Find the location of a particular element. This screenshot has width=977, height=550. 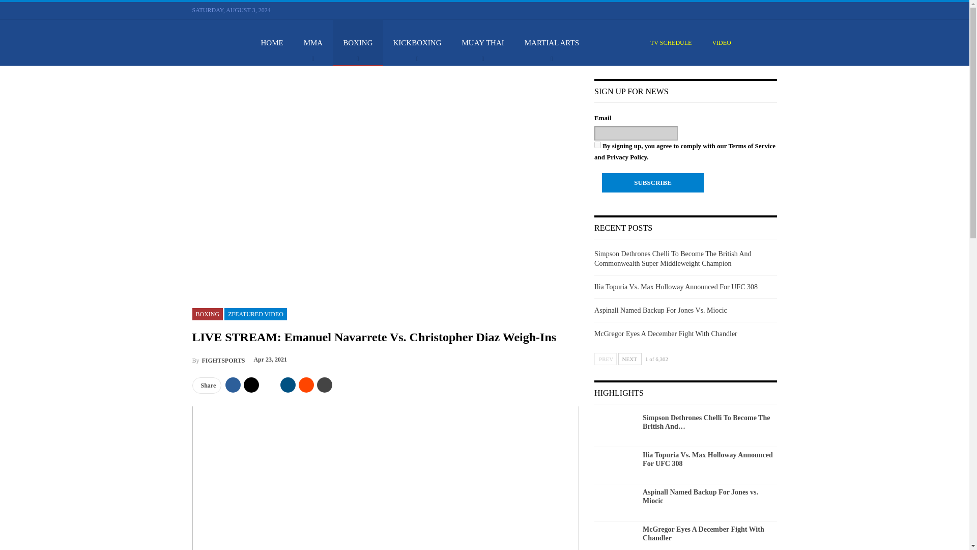

twitter is located at coordinates (736, 9).